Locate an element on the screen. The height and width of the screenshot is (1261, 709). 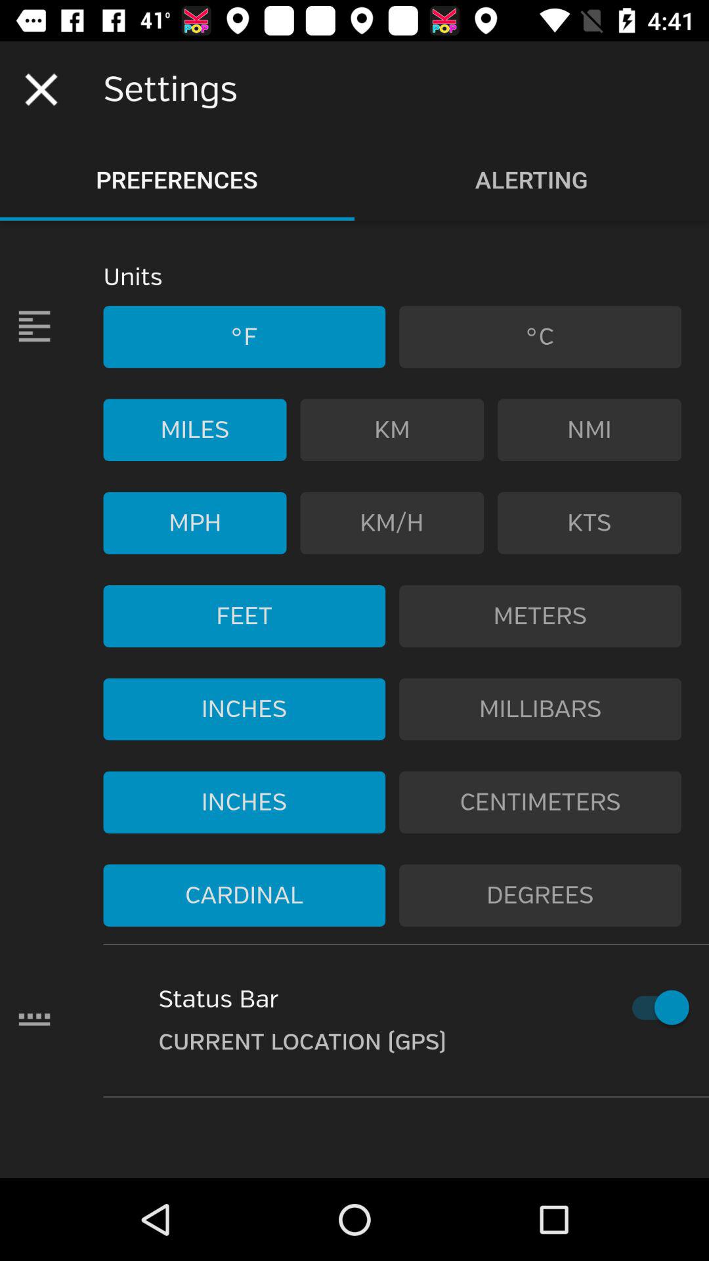
scroll to mph is located at coordinates (194, 523).